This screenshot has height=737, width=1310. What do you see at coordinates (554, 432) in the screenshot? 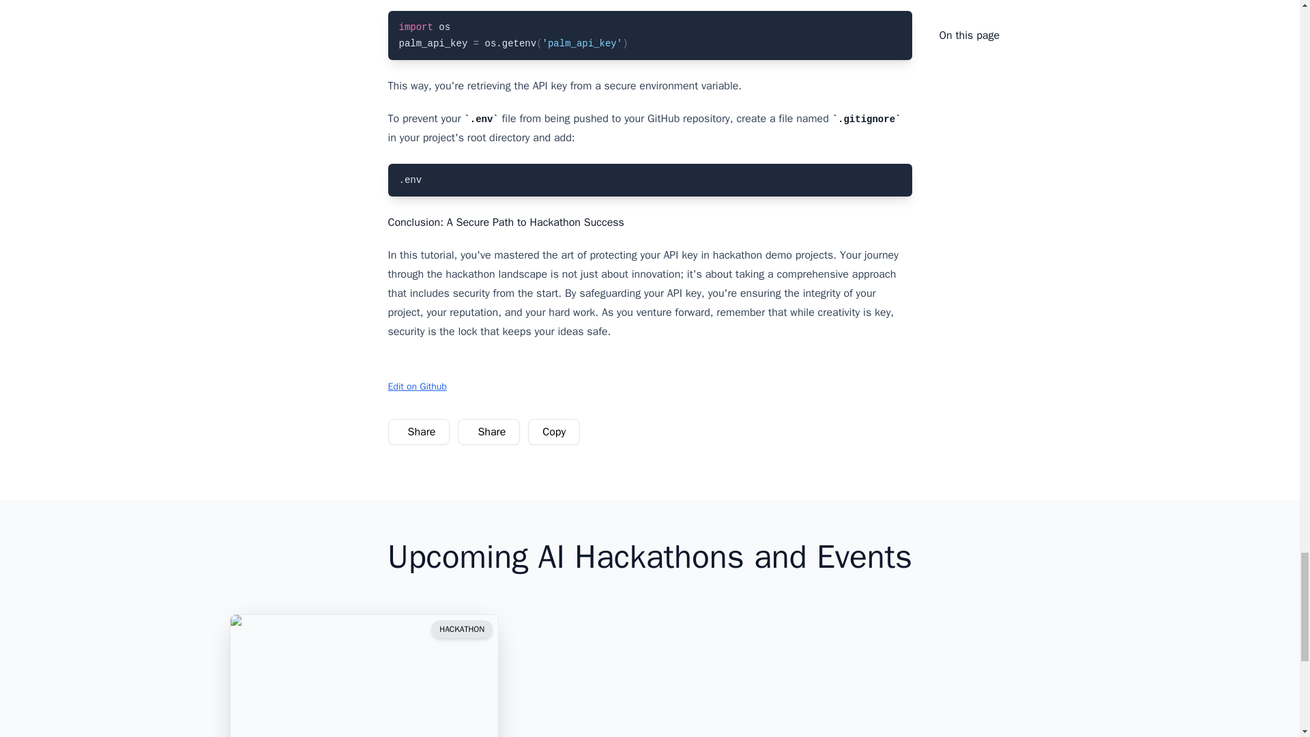
I see `Copy` at bounding box center [554, 432].